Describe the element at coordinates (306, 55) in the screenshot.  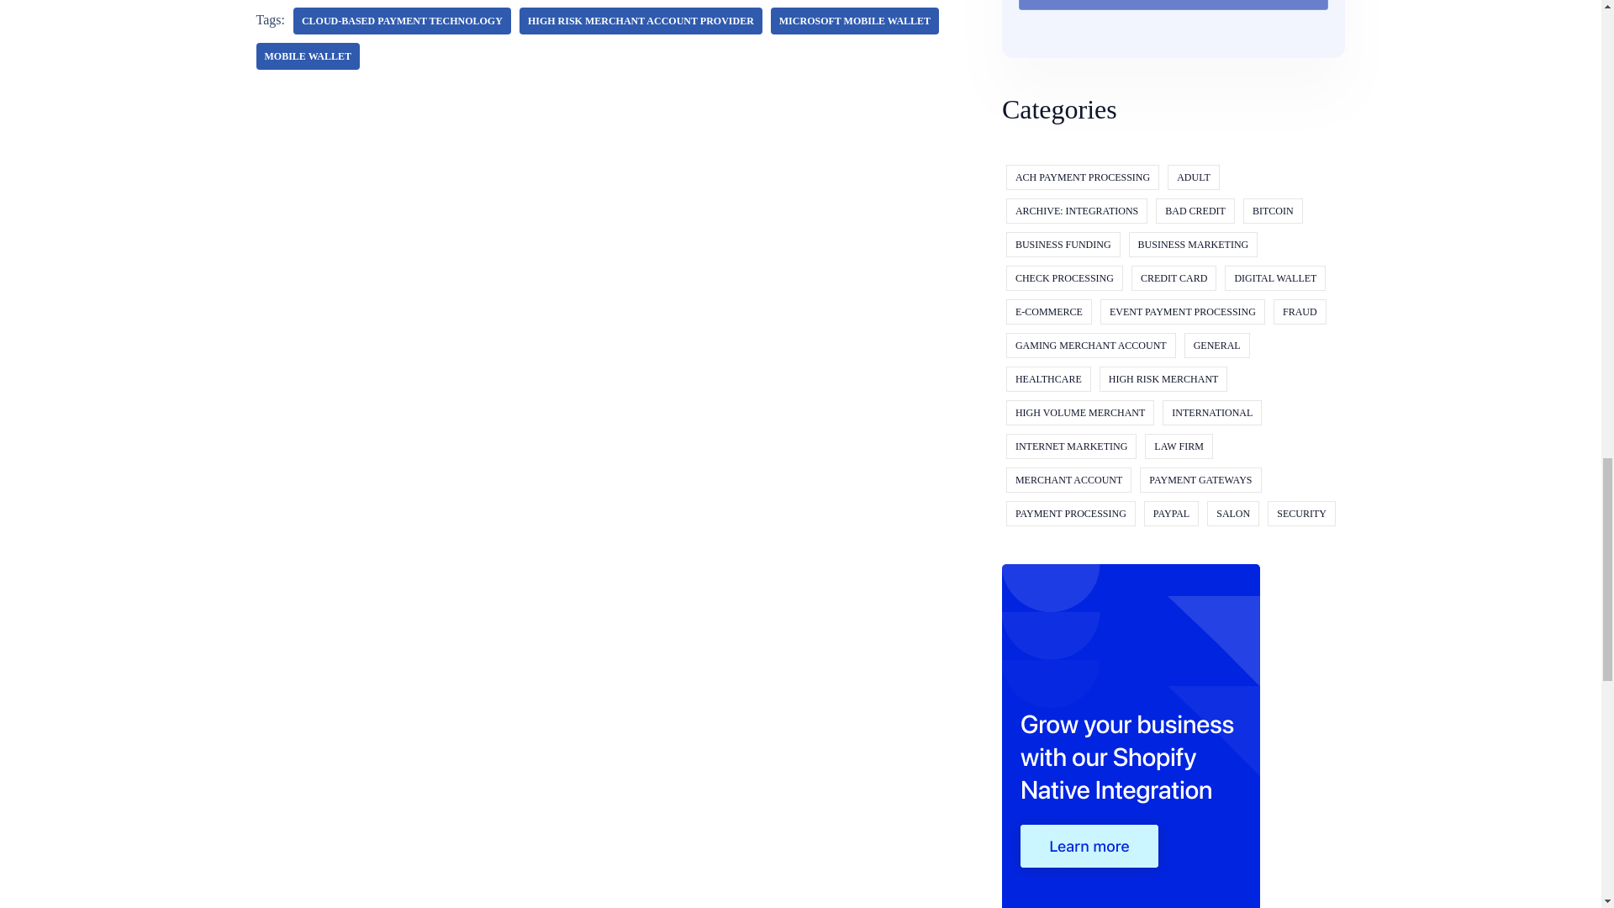
I see `Mobile Wallet` at that location.